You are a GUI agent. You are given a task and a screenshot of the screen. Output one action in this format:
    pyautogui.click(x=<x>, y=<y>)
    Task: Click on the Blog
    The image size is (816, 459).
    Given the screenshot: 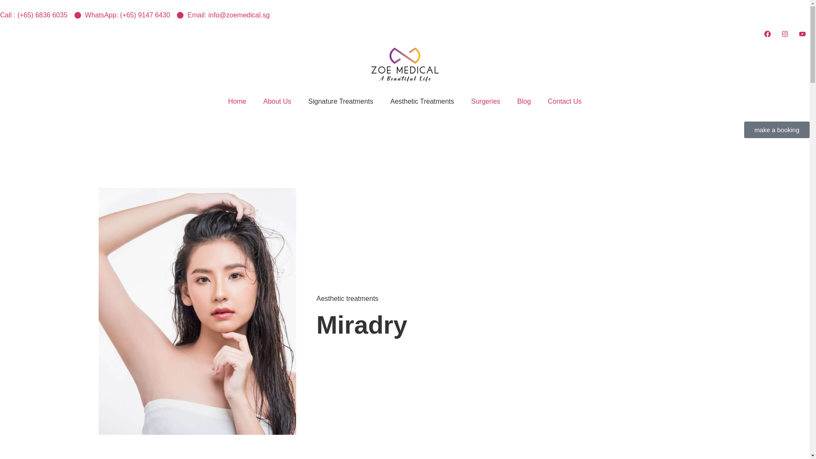 What is the action you would take?
    pyautogui.click(x=524, y=102)
    